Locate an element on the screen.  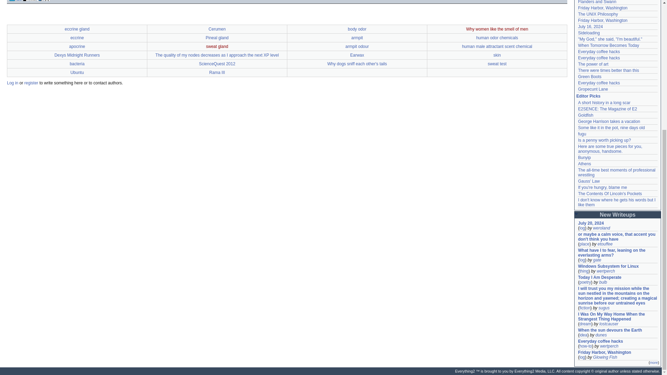
I like it! is located at coordinates (287, 0).